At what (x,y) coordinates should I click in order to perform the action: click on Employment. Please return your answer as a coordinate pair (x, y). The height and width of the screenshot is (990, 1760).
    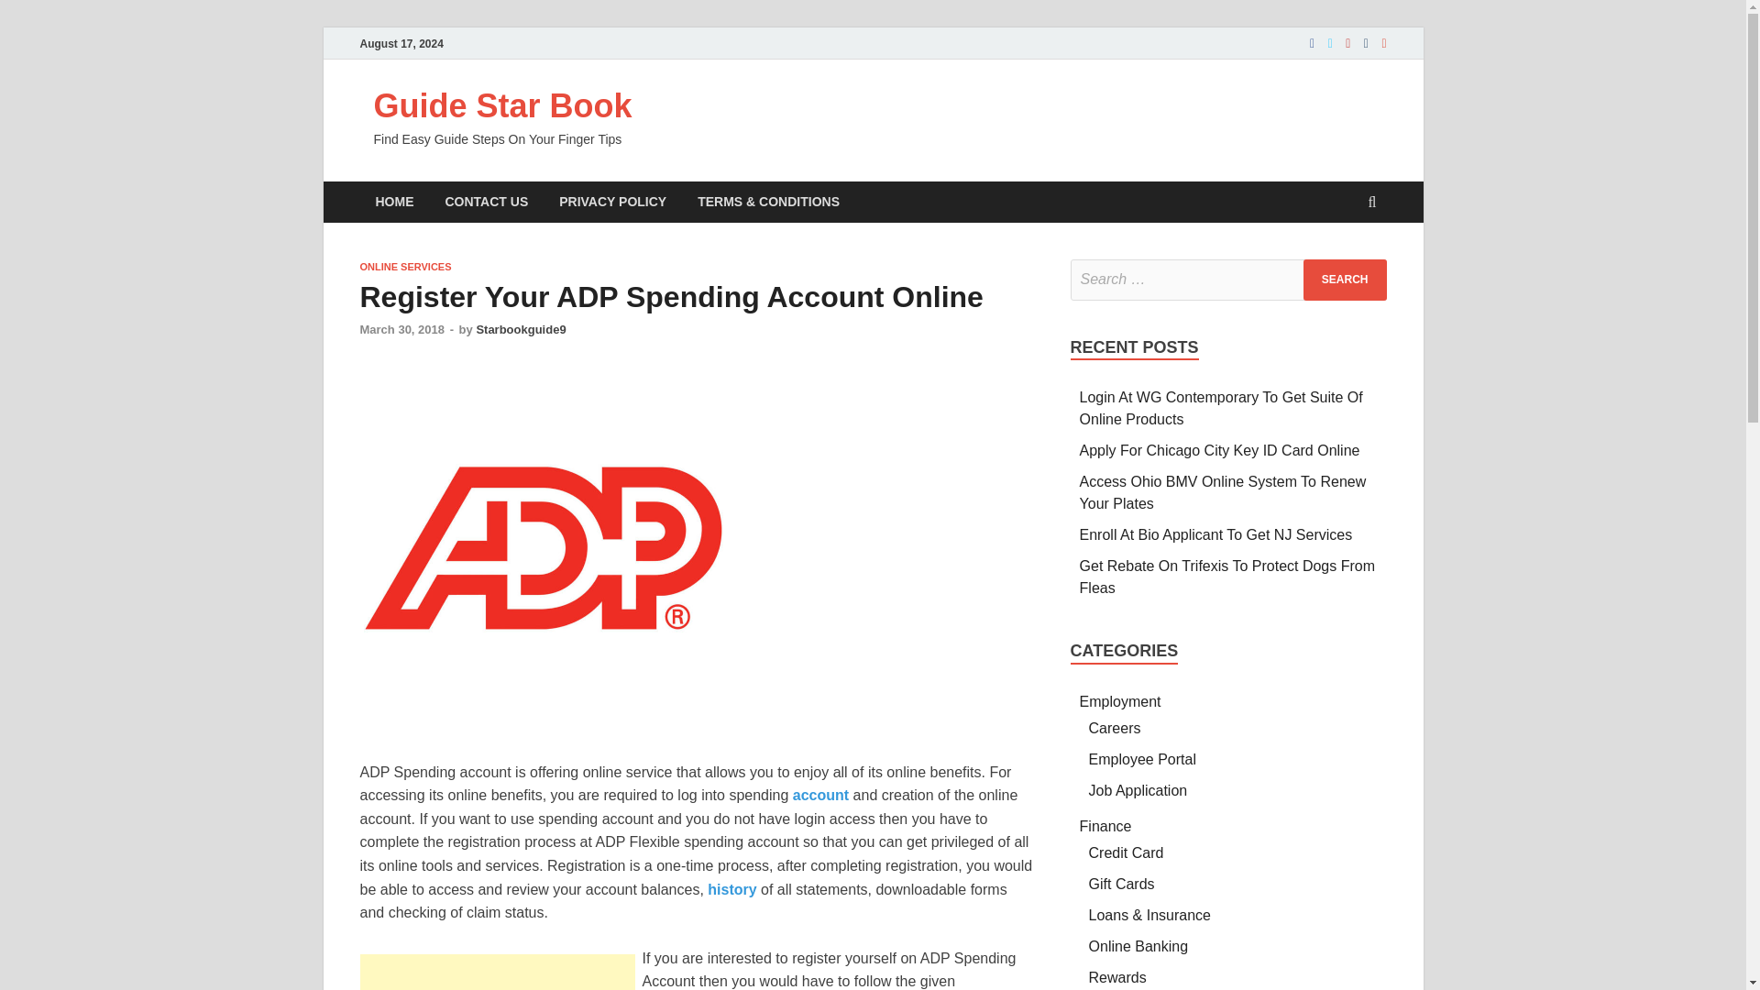
    Looking at the image, I should click on (1120, 702).